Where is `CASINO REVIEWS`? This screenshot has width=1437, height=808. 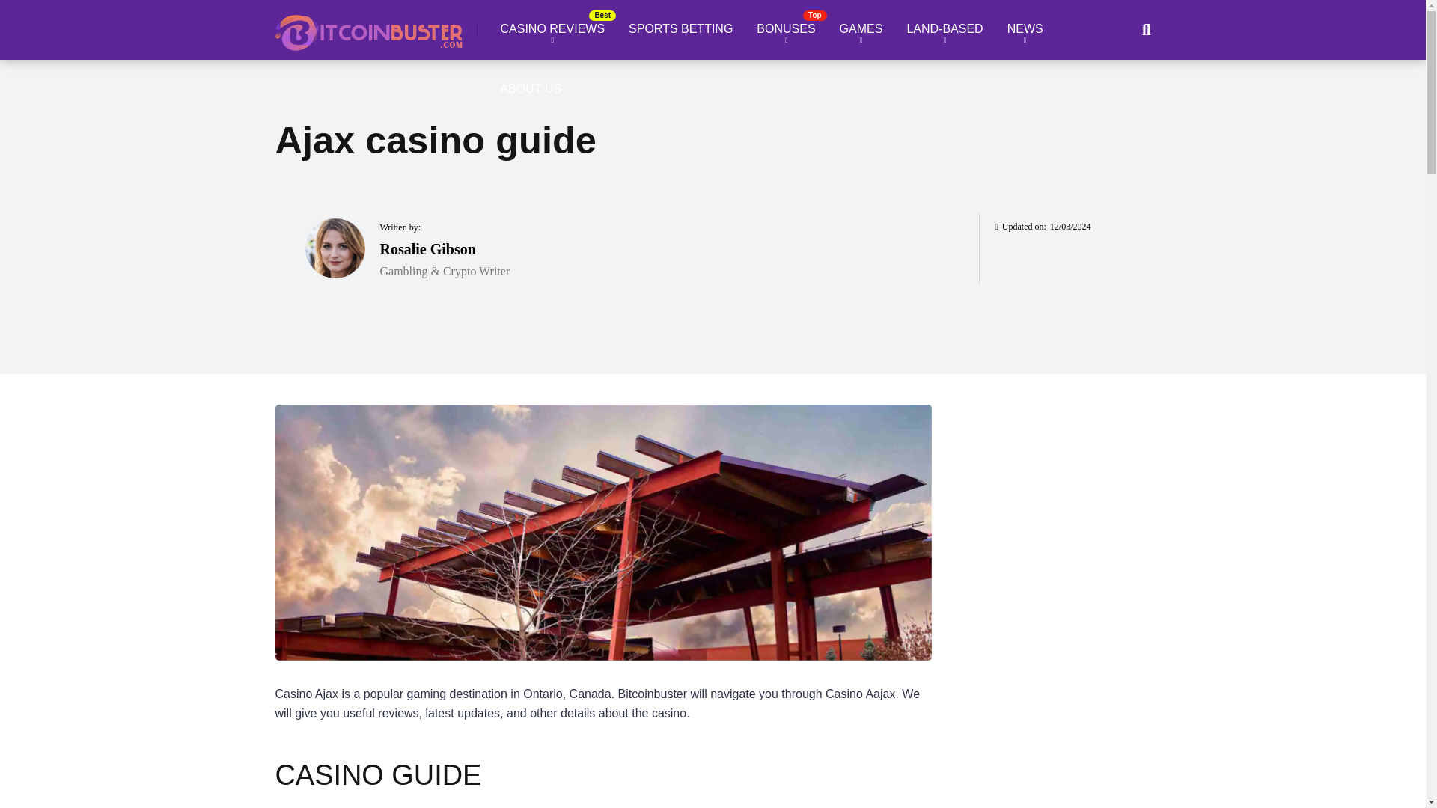
CASINO REVIEWS is located at coordinates (552, 30).